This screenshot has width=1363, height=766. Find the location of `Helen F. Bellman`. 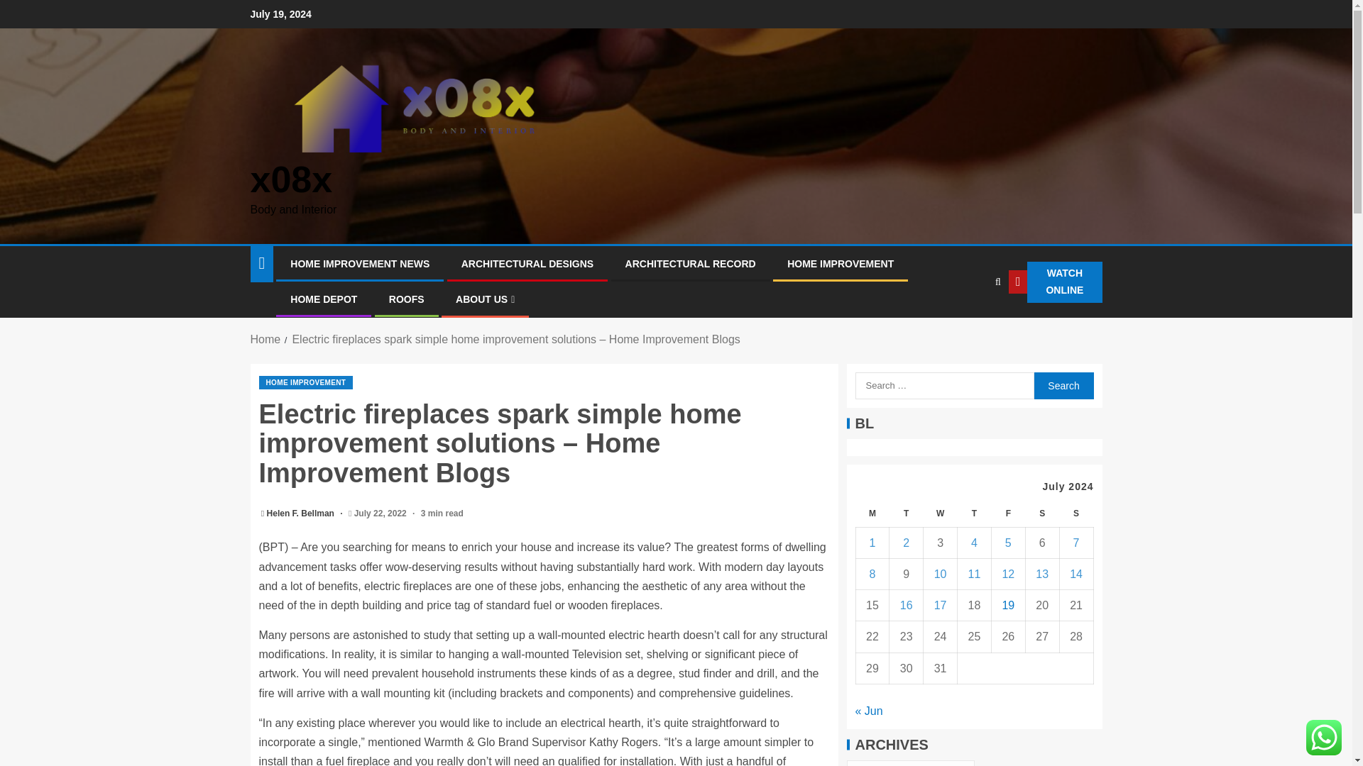

Helen F. Bellman is located at coordinates (302, 514).